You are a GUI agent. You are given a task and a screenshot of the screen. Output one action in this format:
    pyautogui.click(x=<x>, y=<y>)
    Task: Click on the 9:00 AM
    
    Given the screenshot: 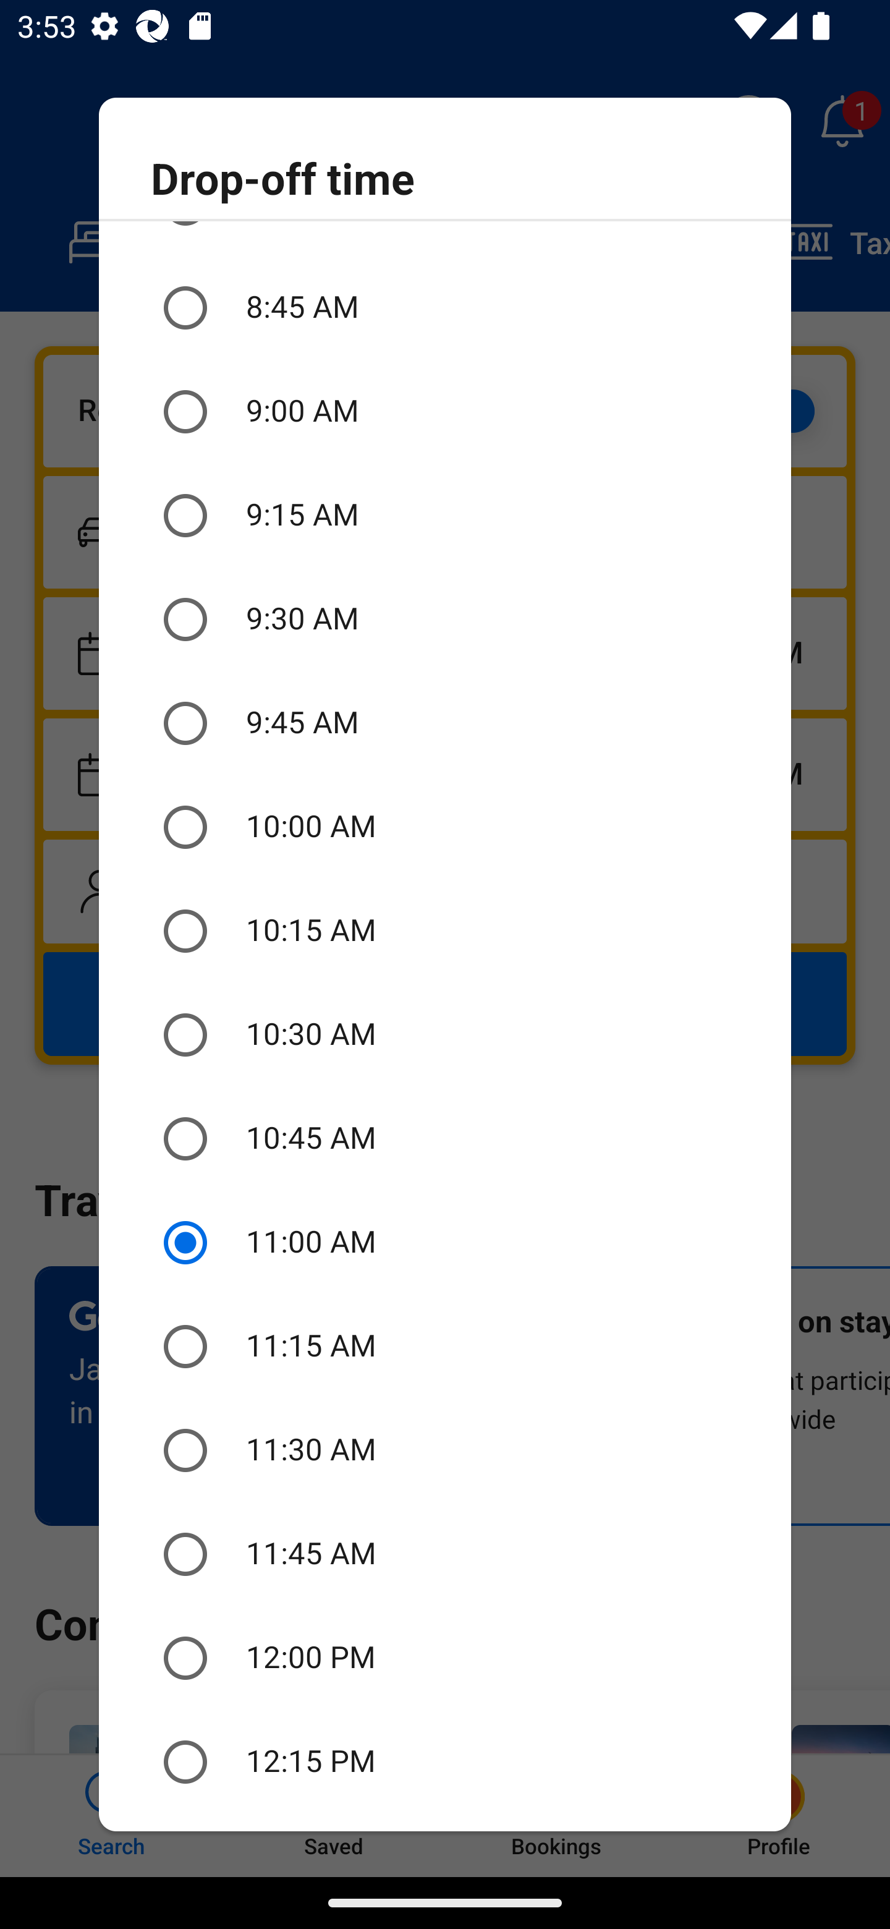 What is the action you would take?
    pyautogui.click(x=445, y=412)
    